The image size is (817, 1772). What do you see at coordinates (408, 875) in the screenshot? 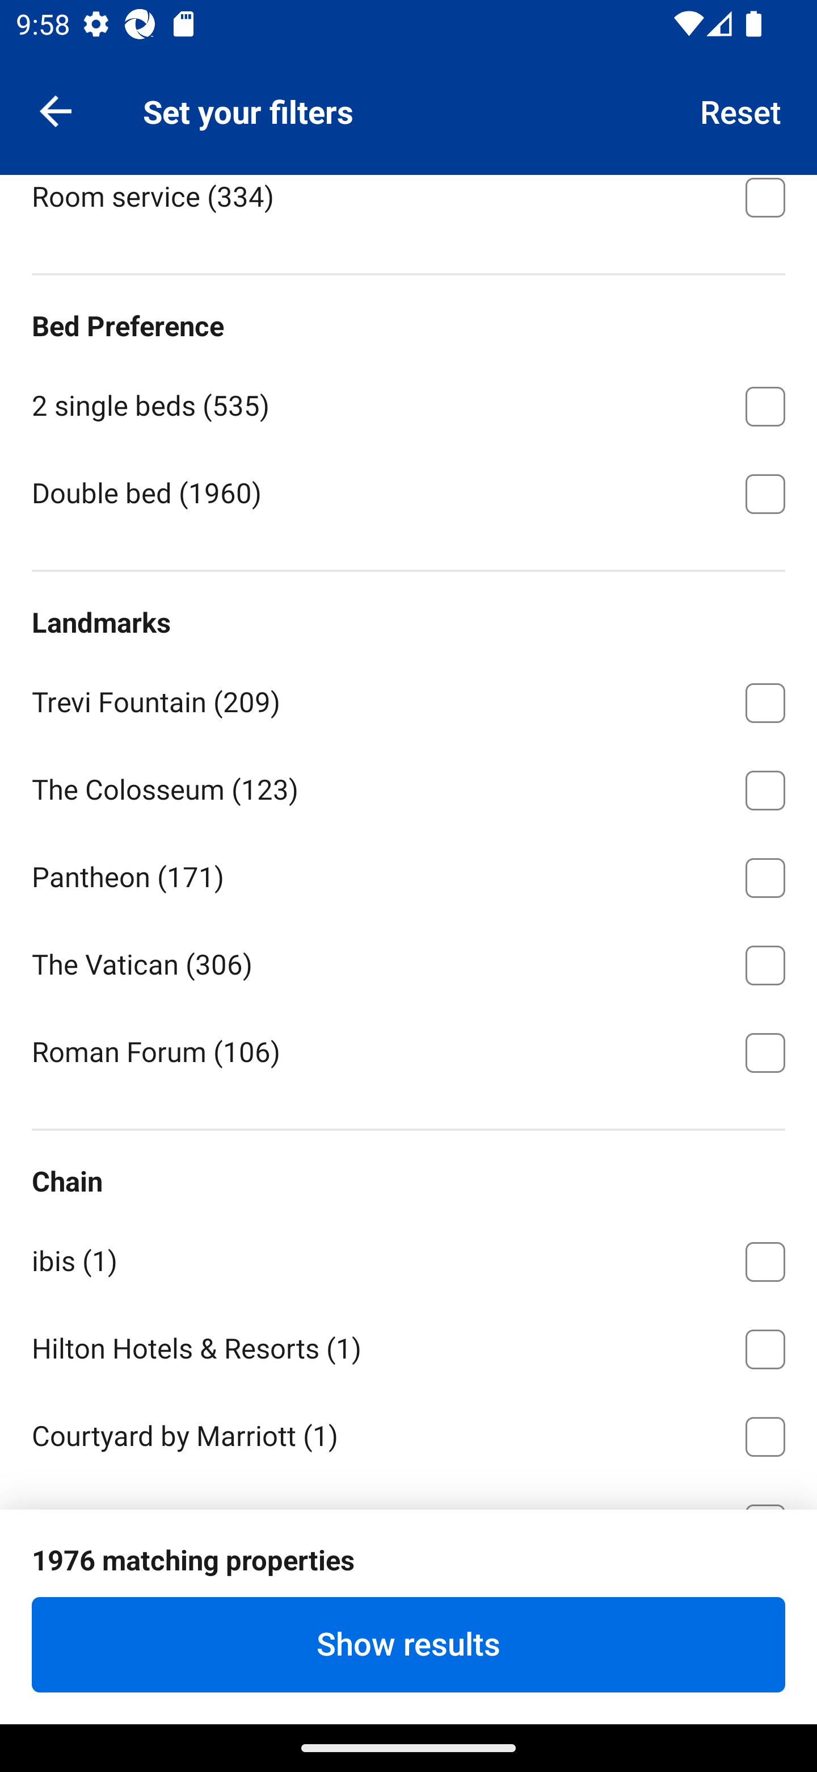
I see `Pantheon ⁦(171)` at bounding box center [408, 875].